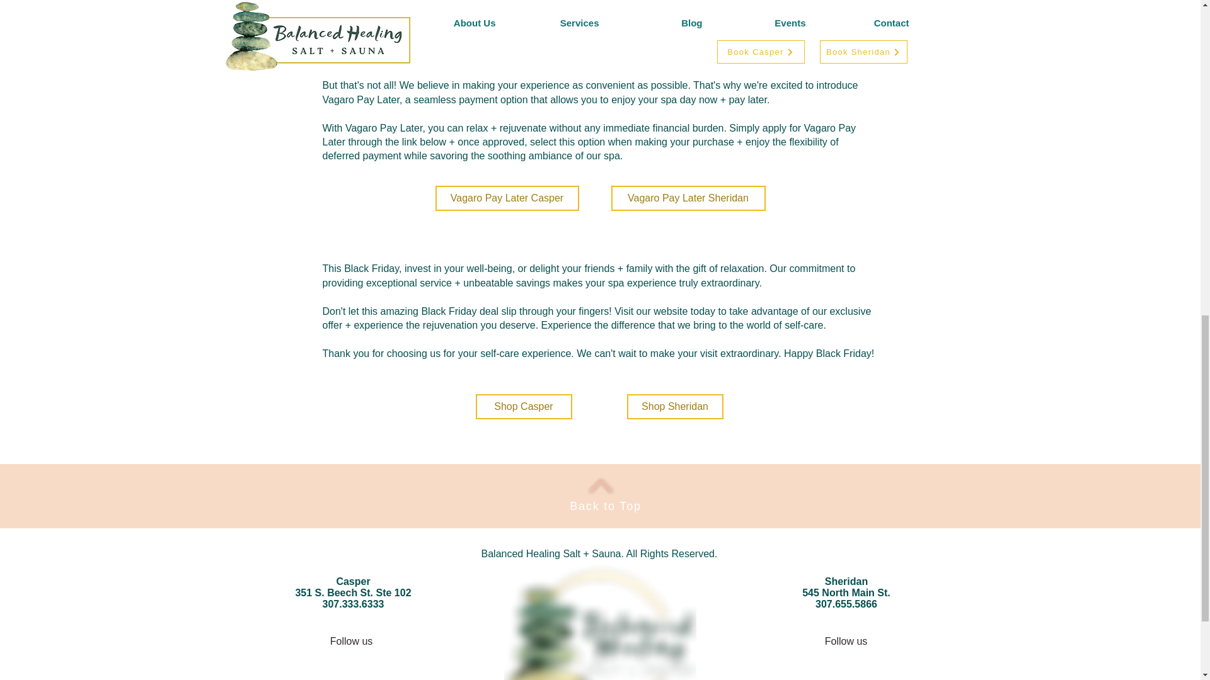 This screenshot has height=680, width=1210. Describe the element at coordinates (523, 407) in the screenshot. I see `Shop Casper` at that location.